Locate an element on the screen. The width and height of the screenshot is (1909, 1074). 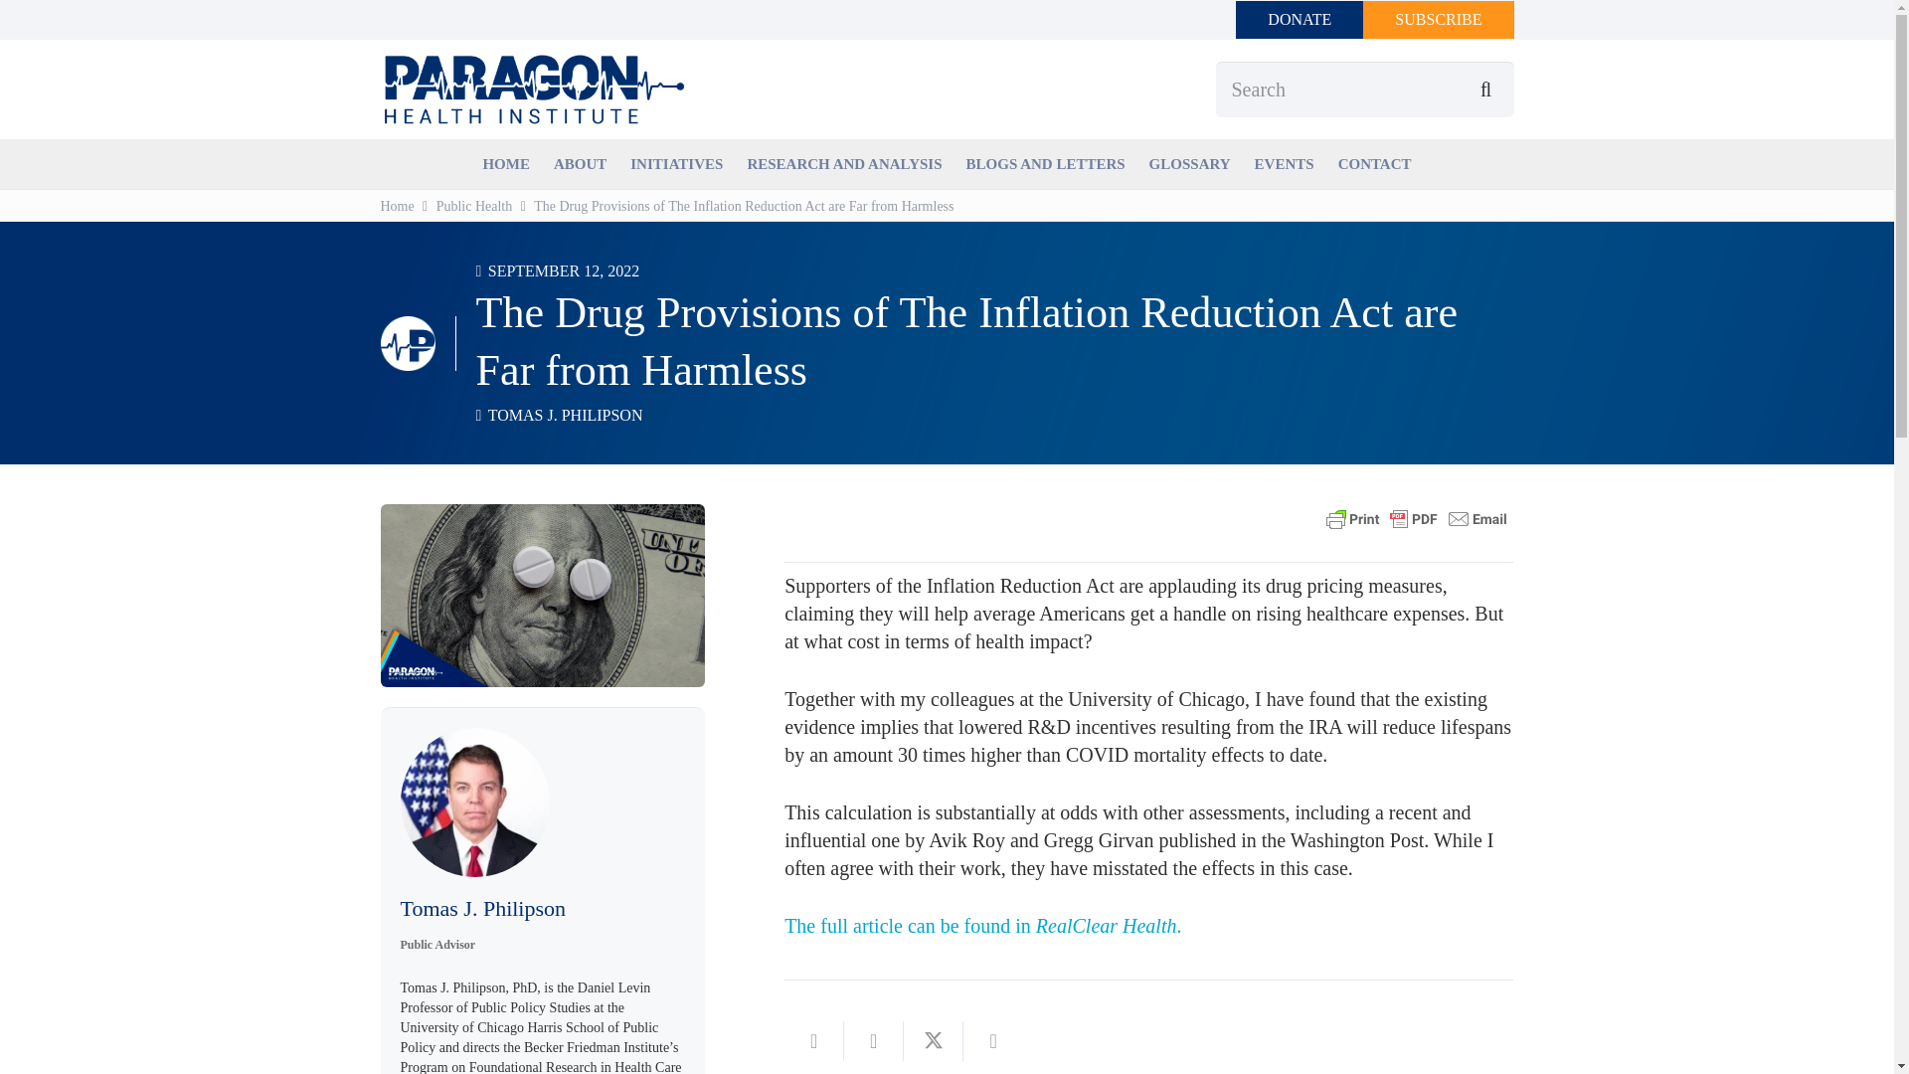
BLOGS AND LETTERS is located at coordinates (1046, 163).